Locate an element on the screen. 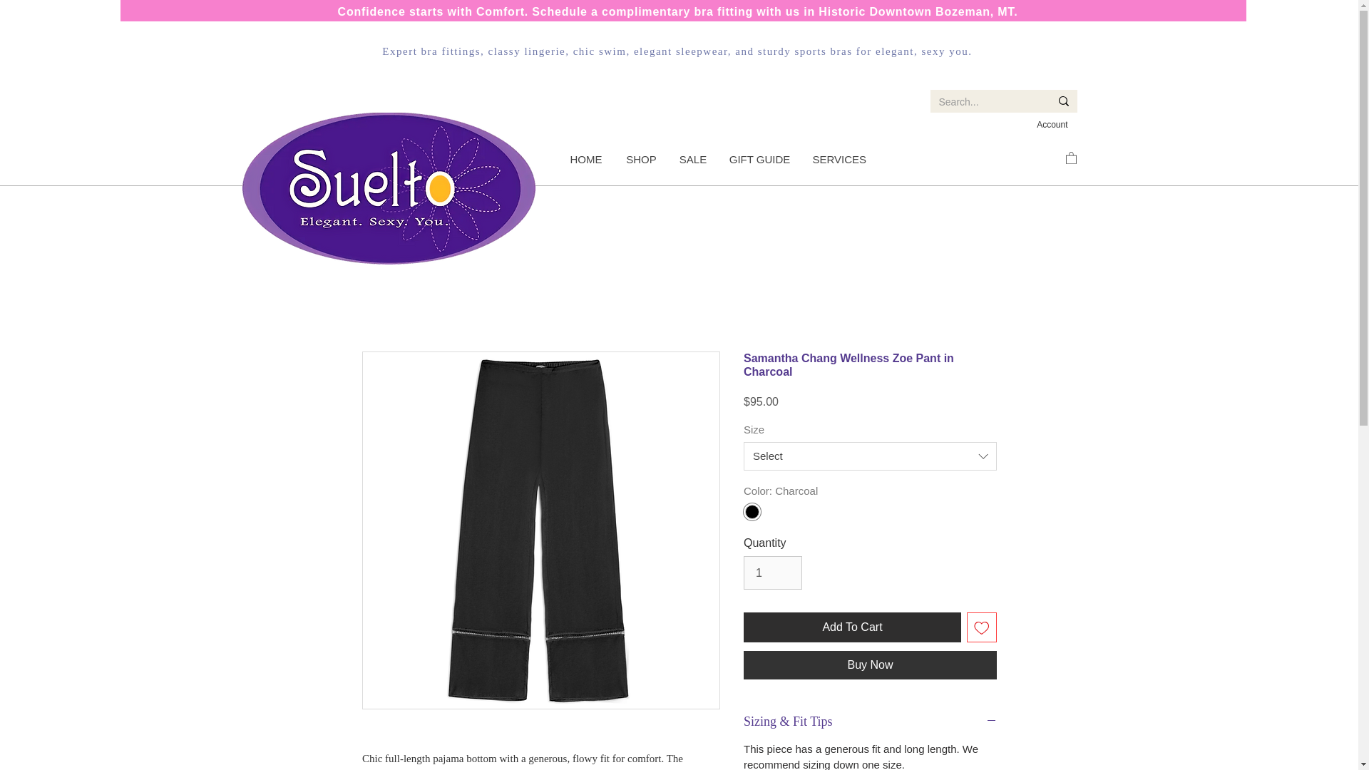 This screenshot has width=1369, height=770. Select is located at coordinates (870, 456).